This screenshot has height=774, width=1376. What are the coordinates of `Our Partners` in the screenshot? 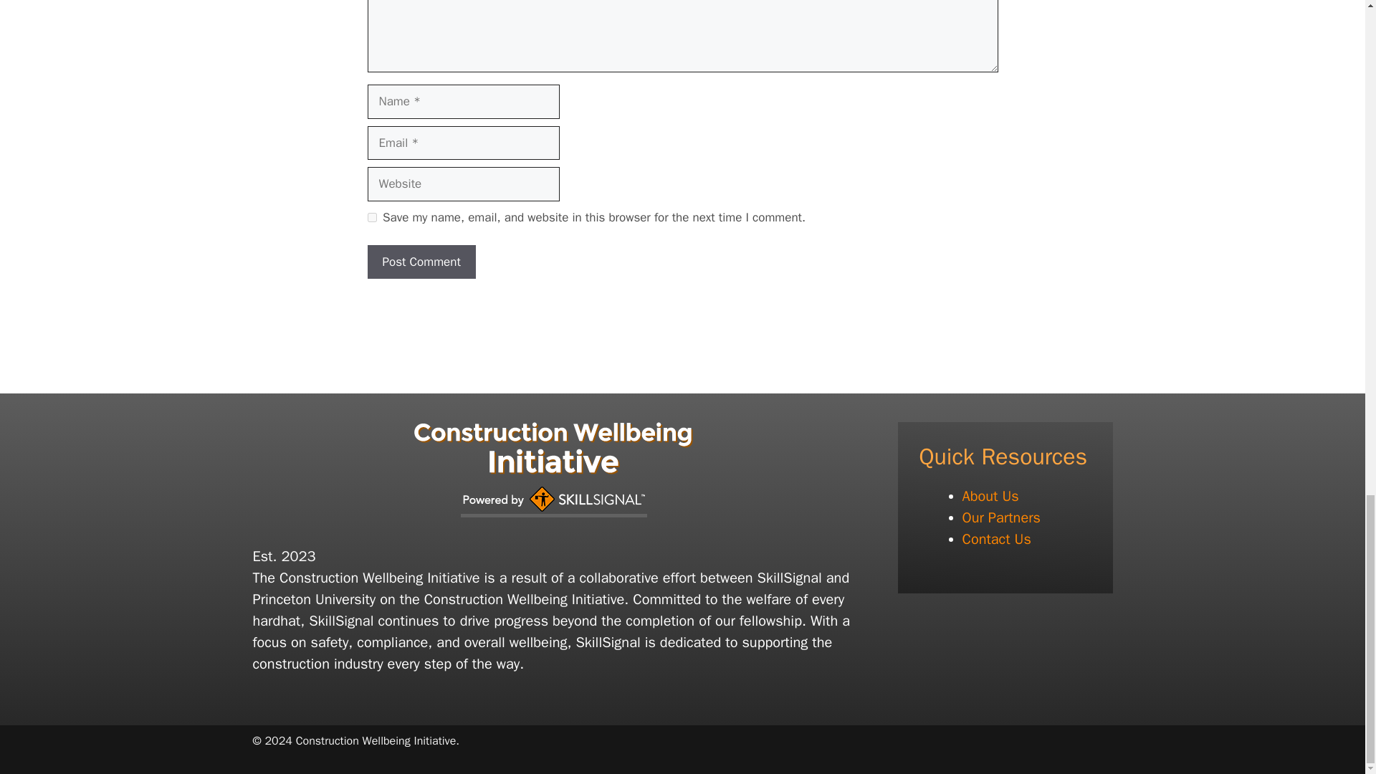 It's located at (1000, 517).